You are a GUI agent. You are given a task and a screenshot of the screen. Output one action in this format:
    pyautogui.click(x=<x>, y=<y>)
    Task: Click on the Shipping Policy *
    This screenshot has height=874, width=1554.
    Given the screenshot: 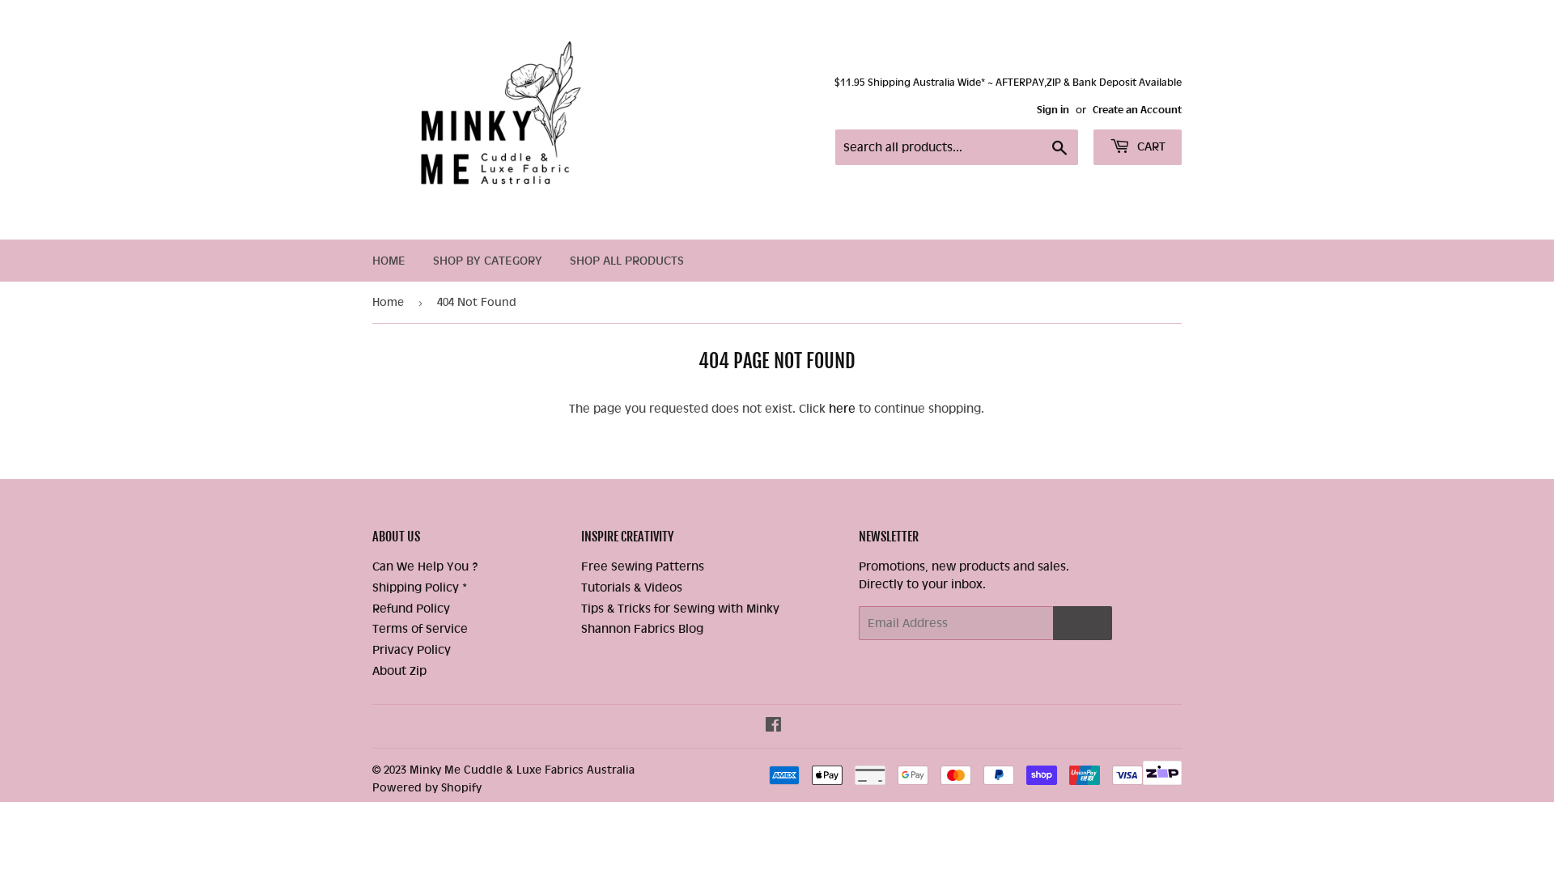 What is the action you would take?
    pyautogui.click(x=419, y=588)
    